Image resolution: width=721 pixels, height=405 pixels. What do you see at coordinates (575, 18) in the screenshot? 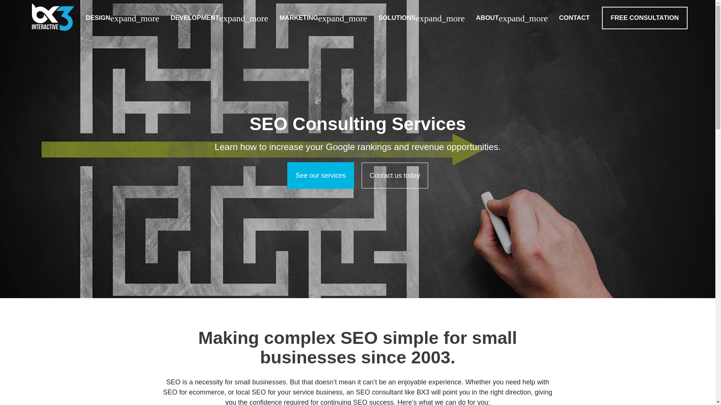
I see `CONTACT` at bounding box center [575, 18].